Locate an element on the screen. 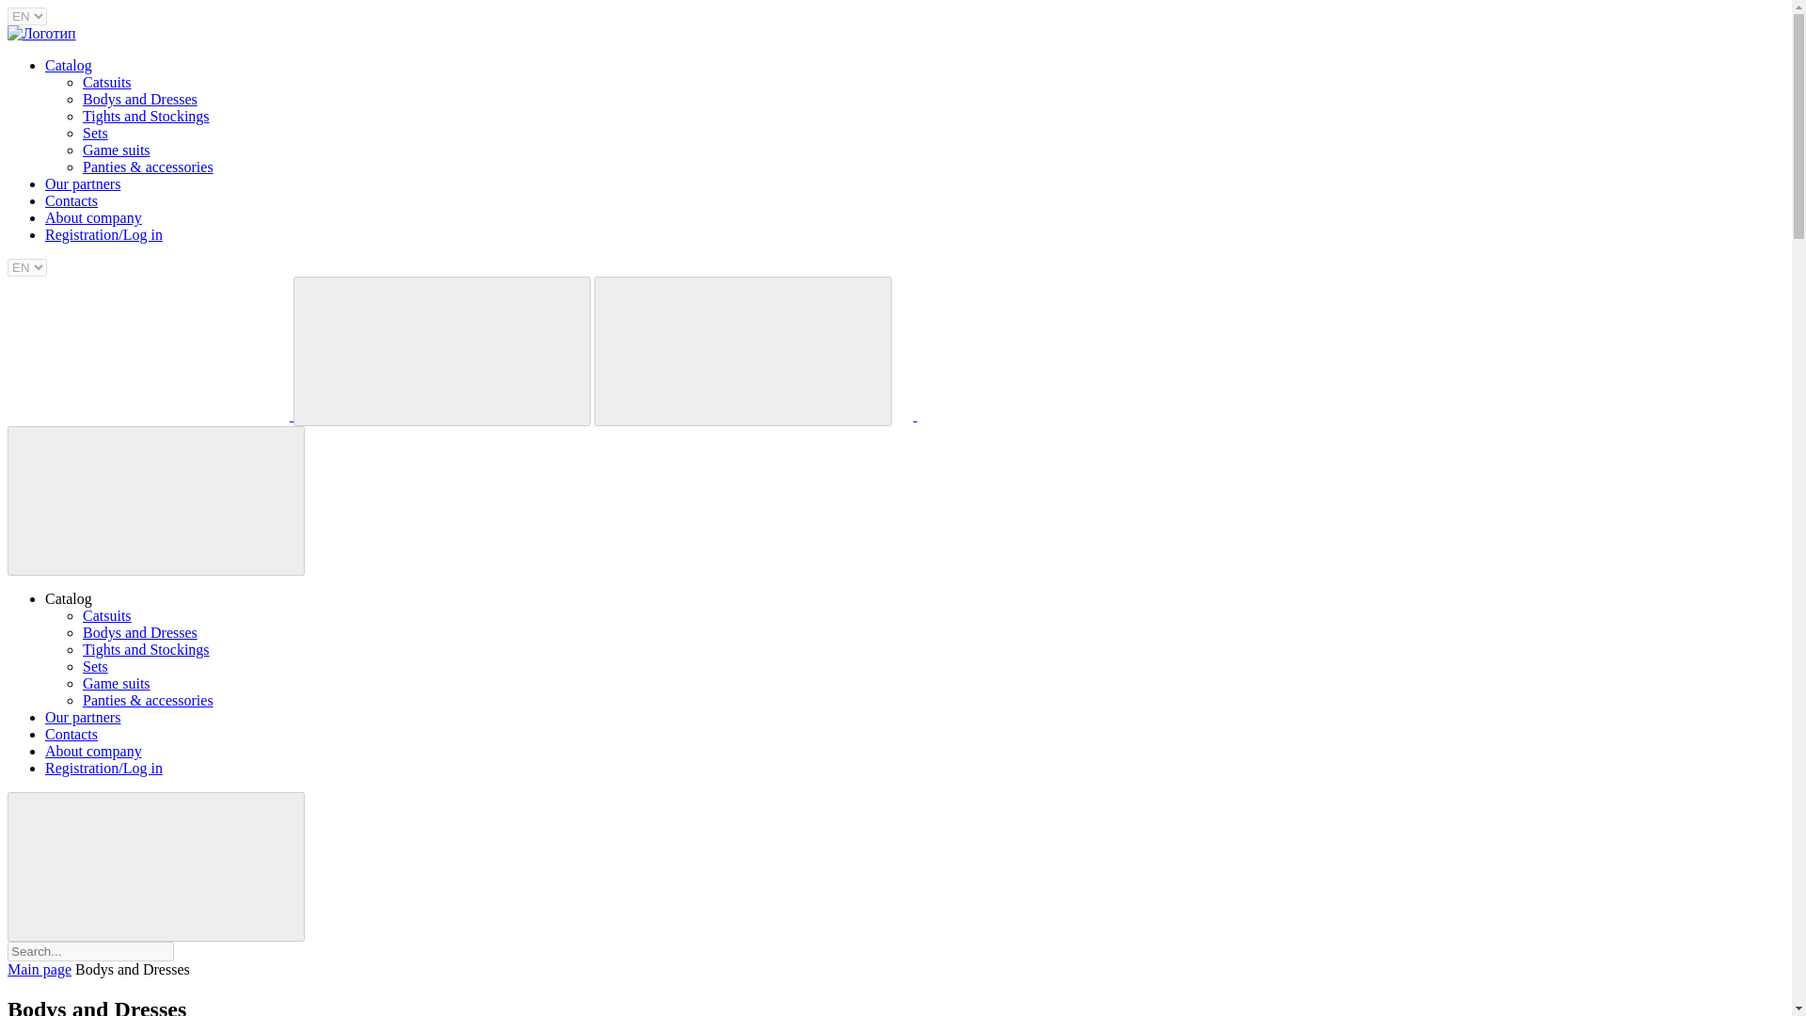 This screenshot has height=1016, width=1806. Main page is located at coordinates (40, 969).